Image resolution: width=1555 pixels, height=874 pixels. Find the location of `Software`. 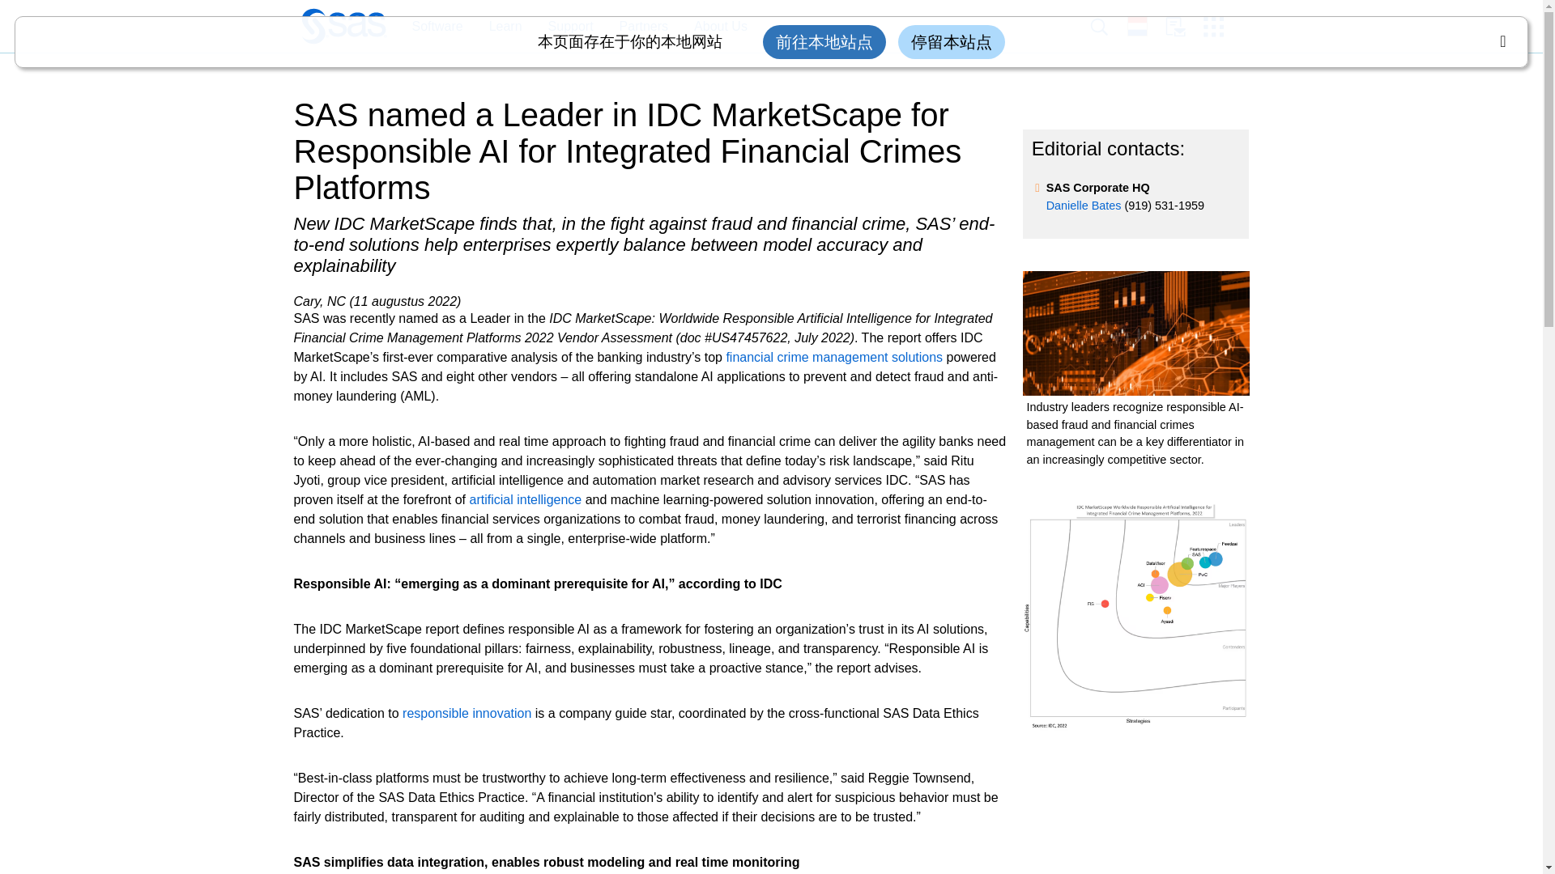

Software is located at coordinates (437, 27).